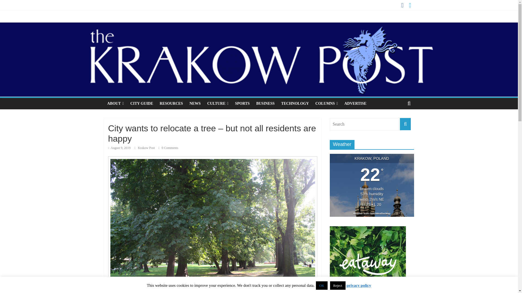  Describe the element at coordinates (195, 103) in the screenshot. I see `NEWS` at that location.